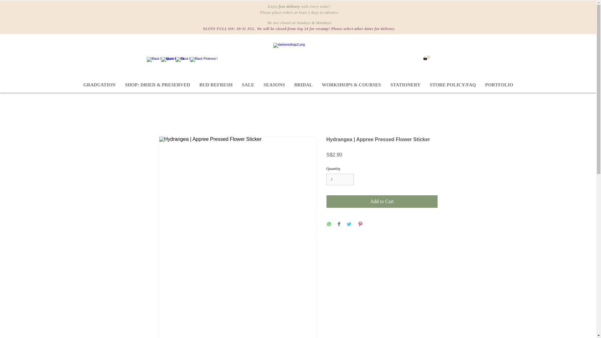 This screenshot has width=601, height=338. What do you see at coordinates (499, 85) in the screenshot?
I see `PORTFOLIO` at bounding box center [499, 85].